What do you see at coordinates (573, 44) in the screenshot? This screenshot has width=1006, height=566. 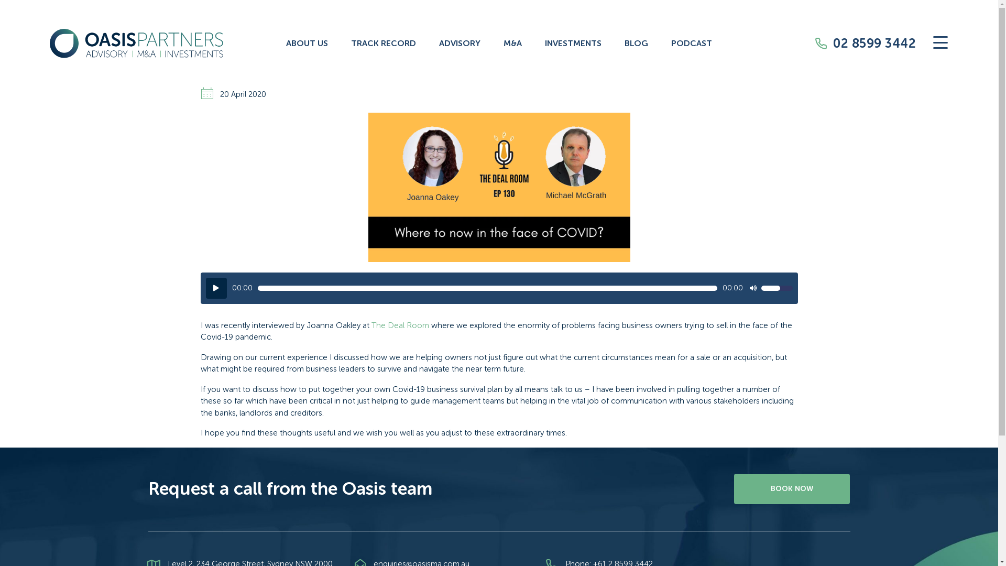 I see `INVESTMENTS` at bounding box center [573, 44].